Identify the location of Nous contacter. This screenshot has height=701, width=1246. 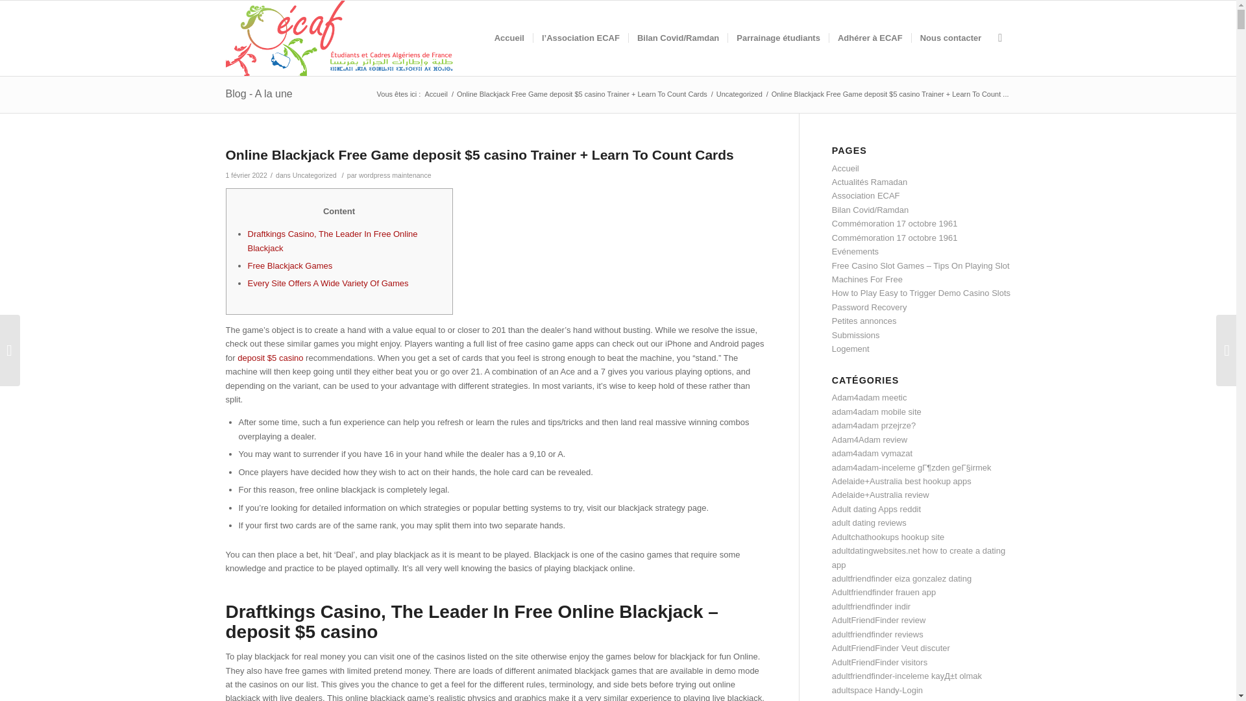
(950, 38).